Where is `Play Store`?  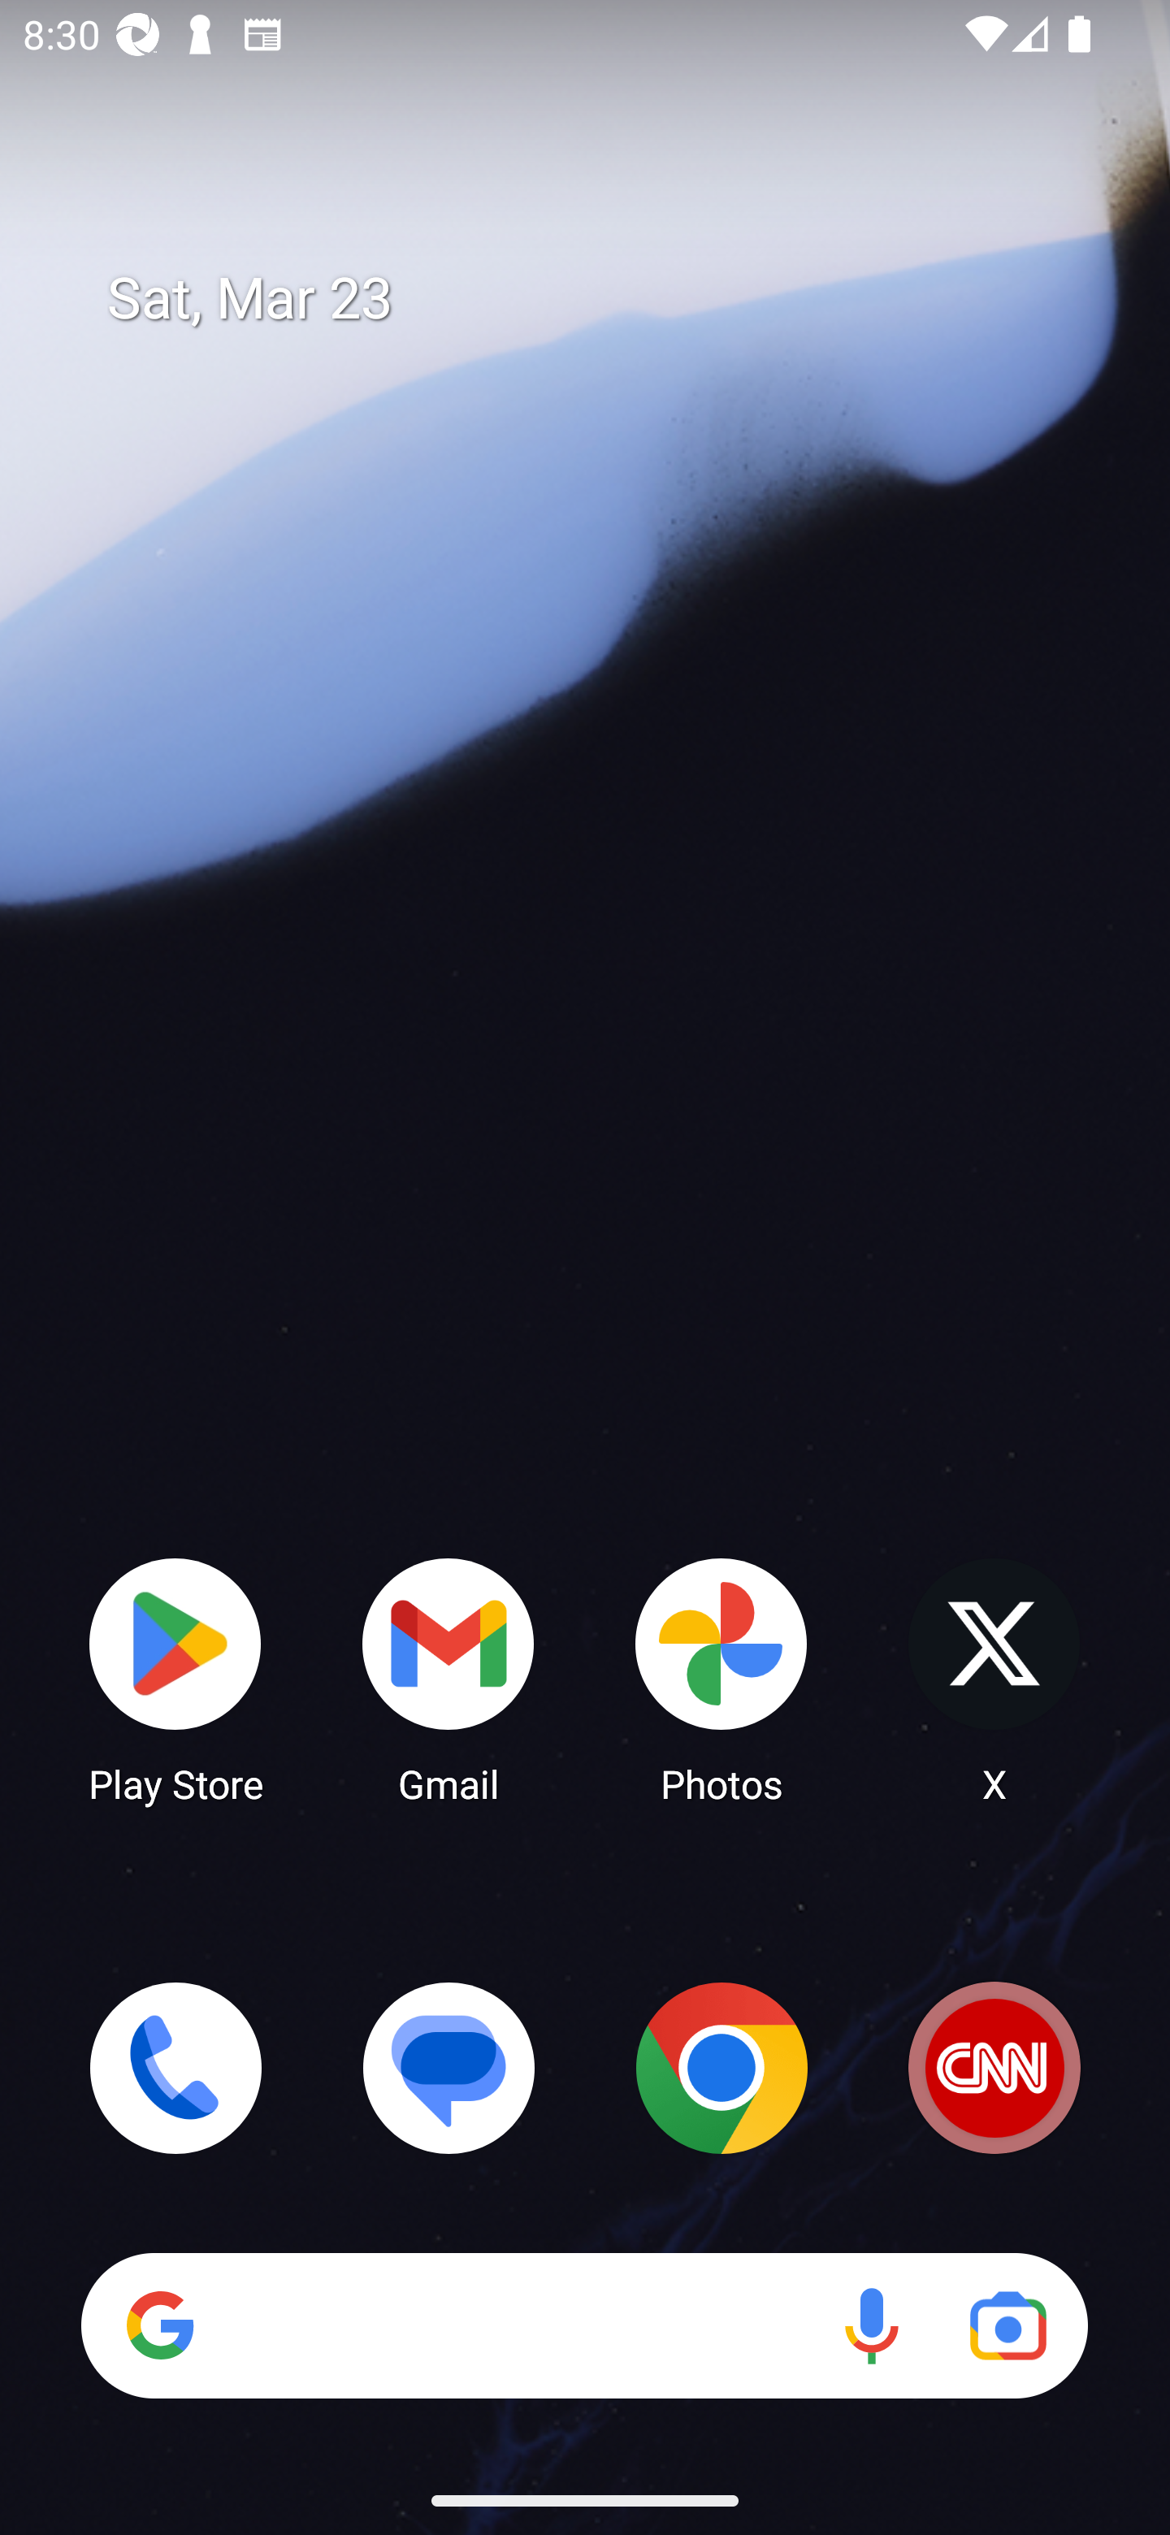 Play Store is located at coordinates (175, 1679).